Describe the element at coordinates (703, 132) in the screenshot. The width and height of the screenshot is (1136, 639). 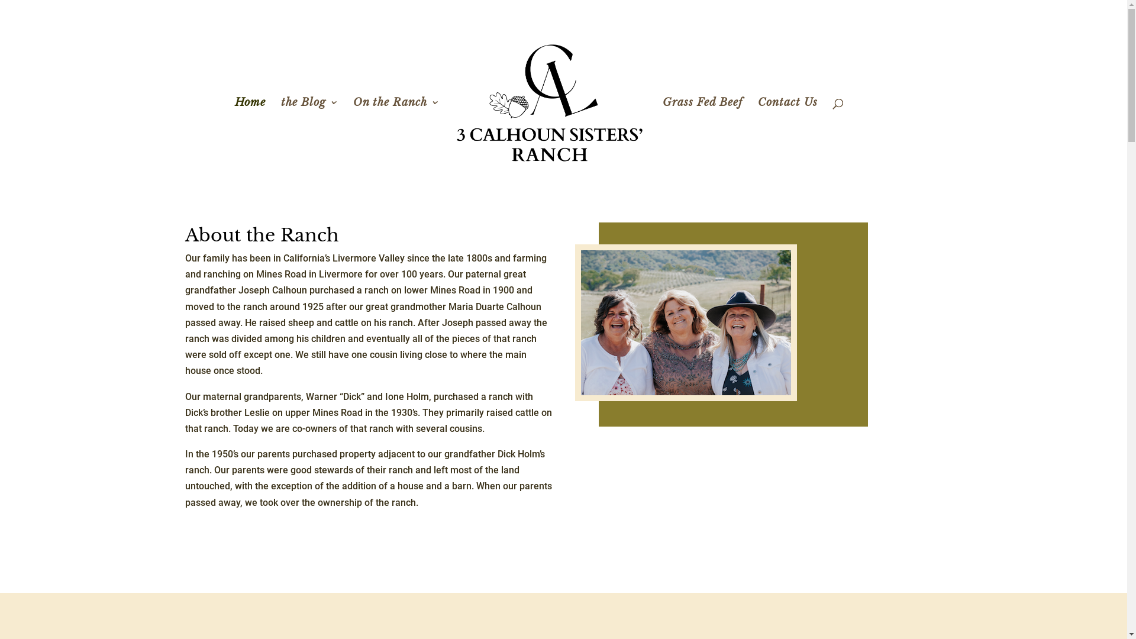
I see `Grass Fed Beef` at that location.